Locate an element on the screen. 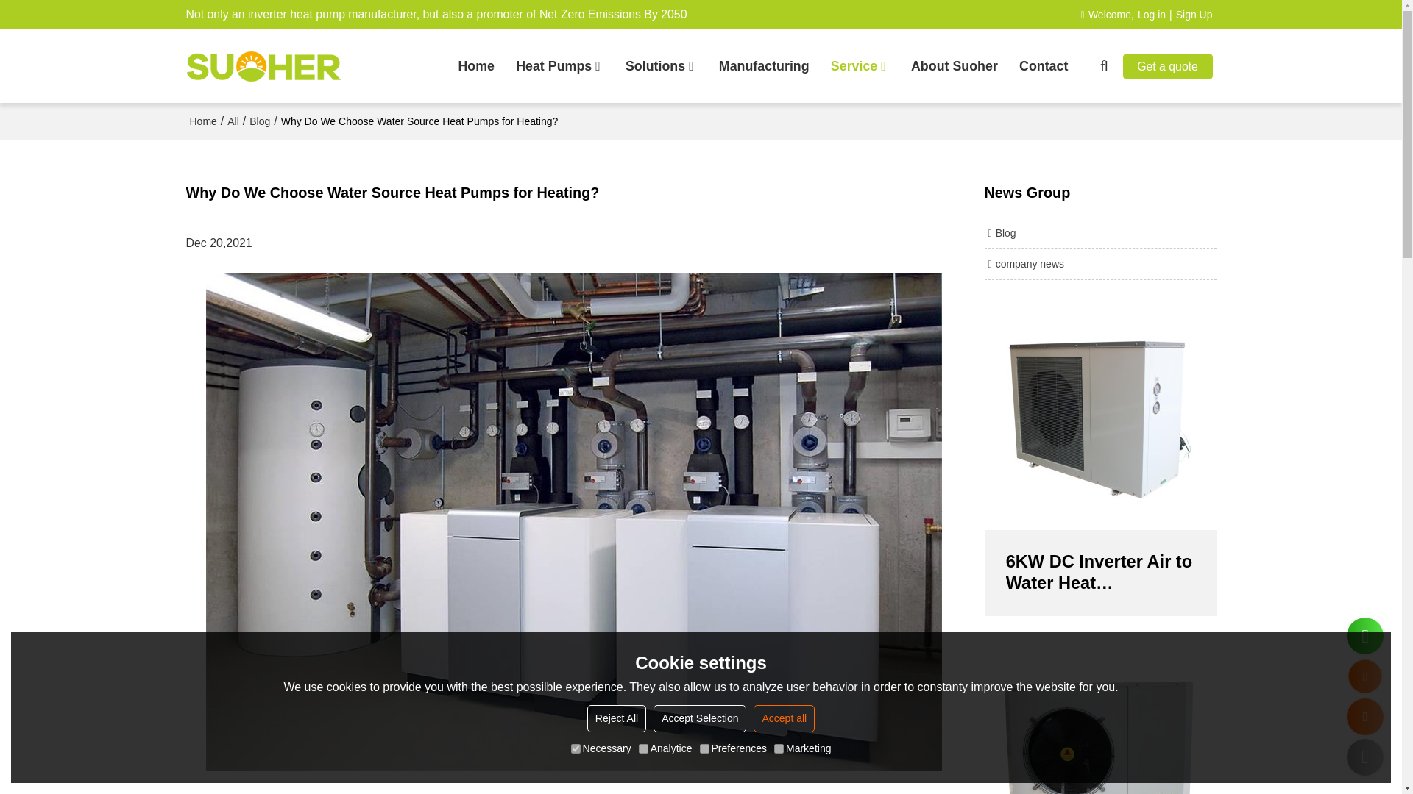 The image size is (1413, 794). Foshan Suoher Electrical Appliance Co., Ltd is located at coordinates (262, 65).